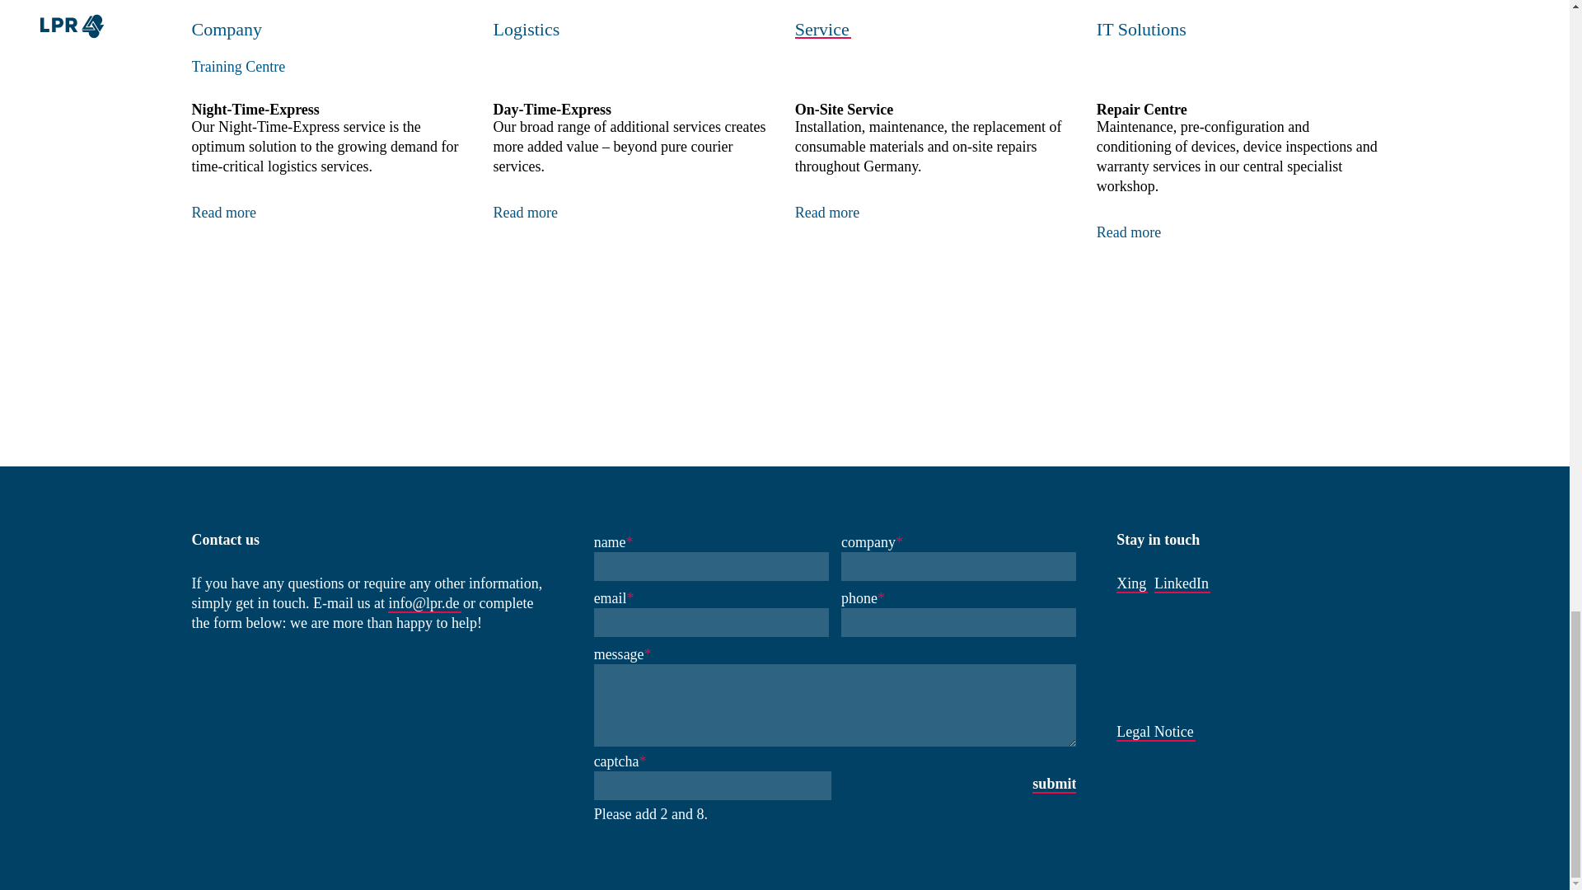  I want to click on Read more, so click(222, 199).